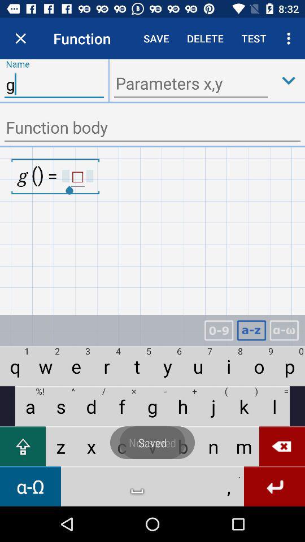 The width and height of the screenshot is (305, 542). I want to click on display greek alphabet keyboard, so click(284, 331).